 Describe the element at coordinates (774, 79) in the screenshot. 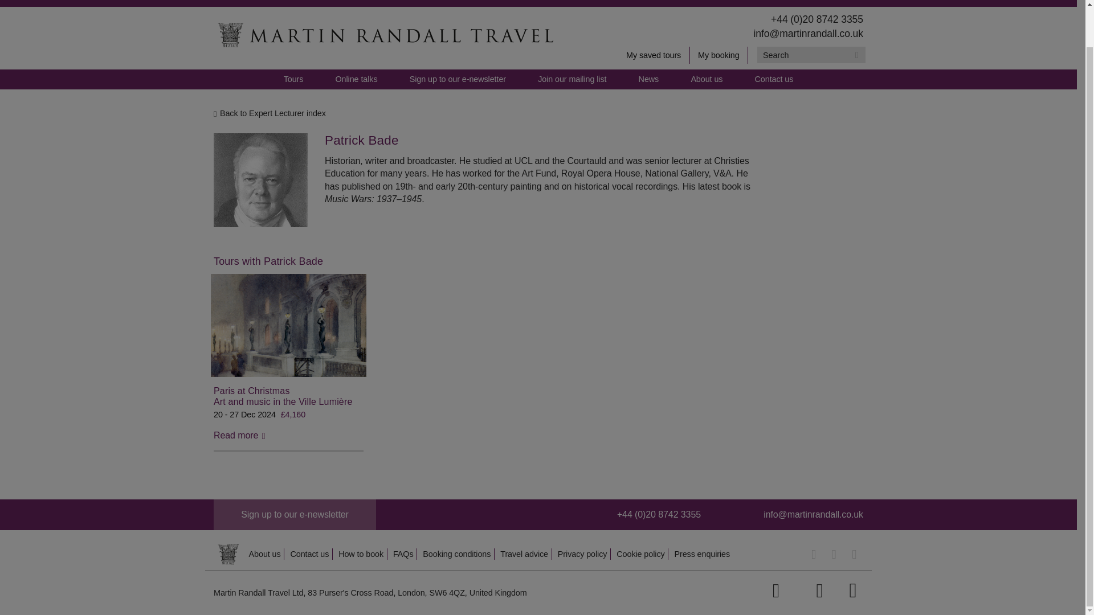

I see `Contact us` at that location.